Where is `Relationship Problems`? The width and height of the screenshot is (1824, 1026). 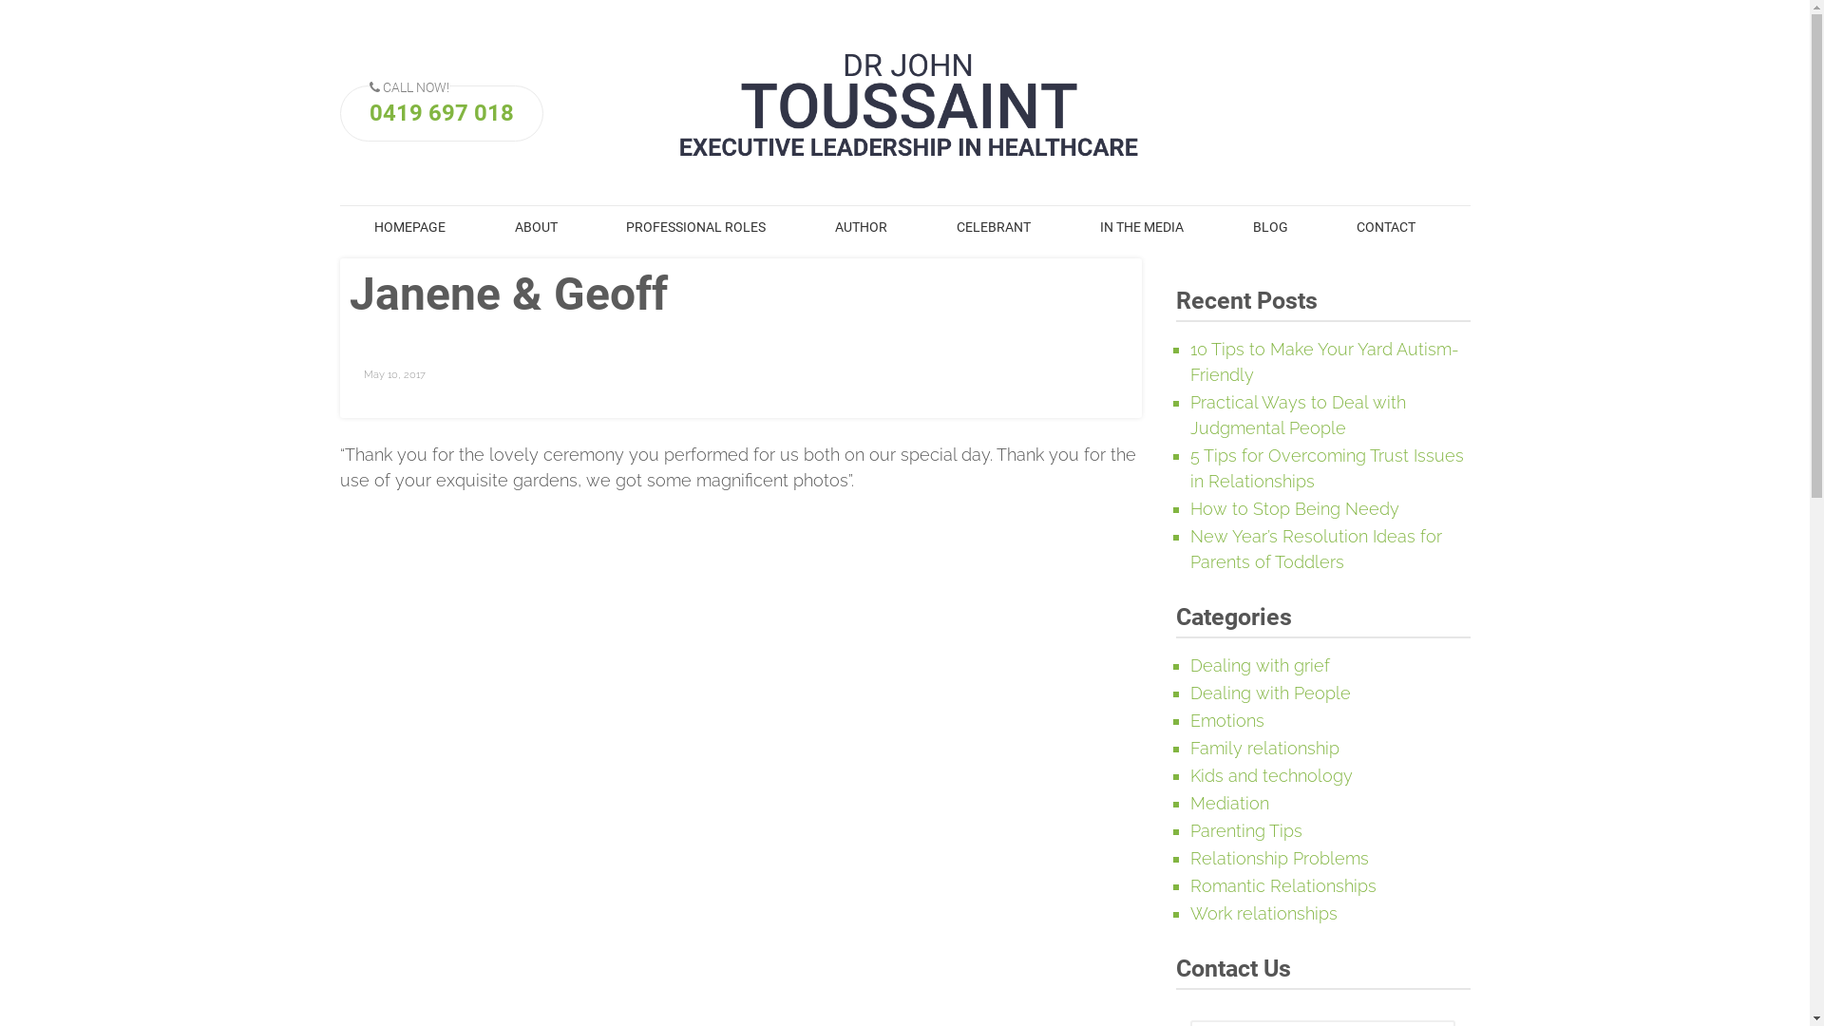 Relationship Problems is located at coordinates (1280, 859).